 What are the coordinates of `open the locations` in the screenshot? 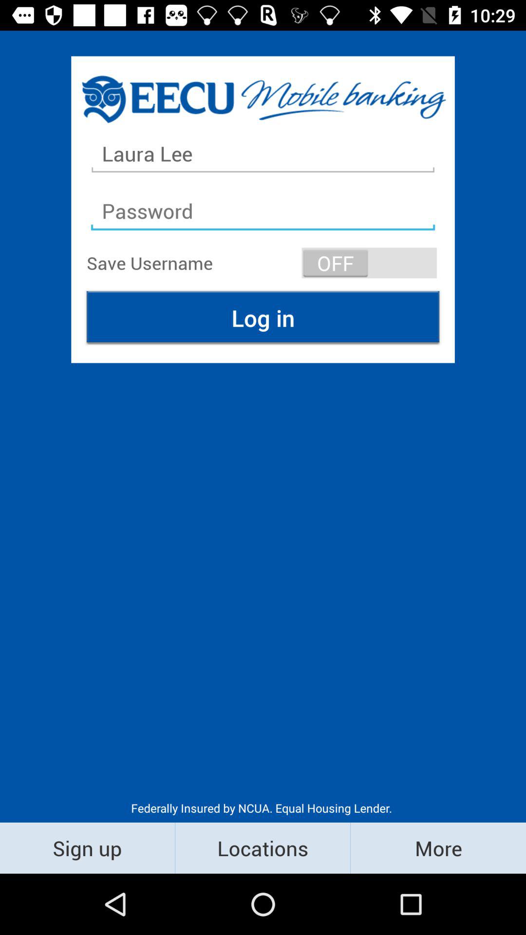 It's located at (263, 847).